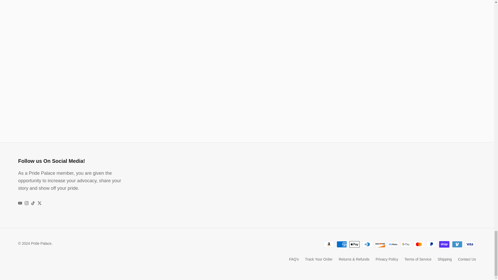  Describe the element at coordinates (39, 203) in the screenshot. I see `Pride Palace on Twitter` at that location.